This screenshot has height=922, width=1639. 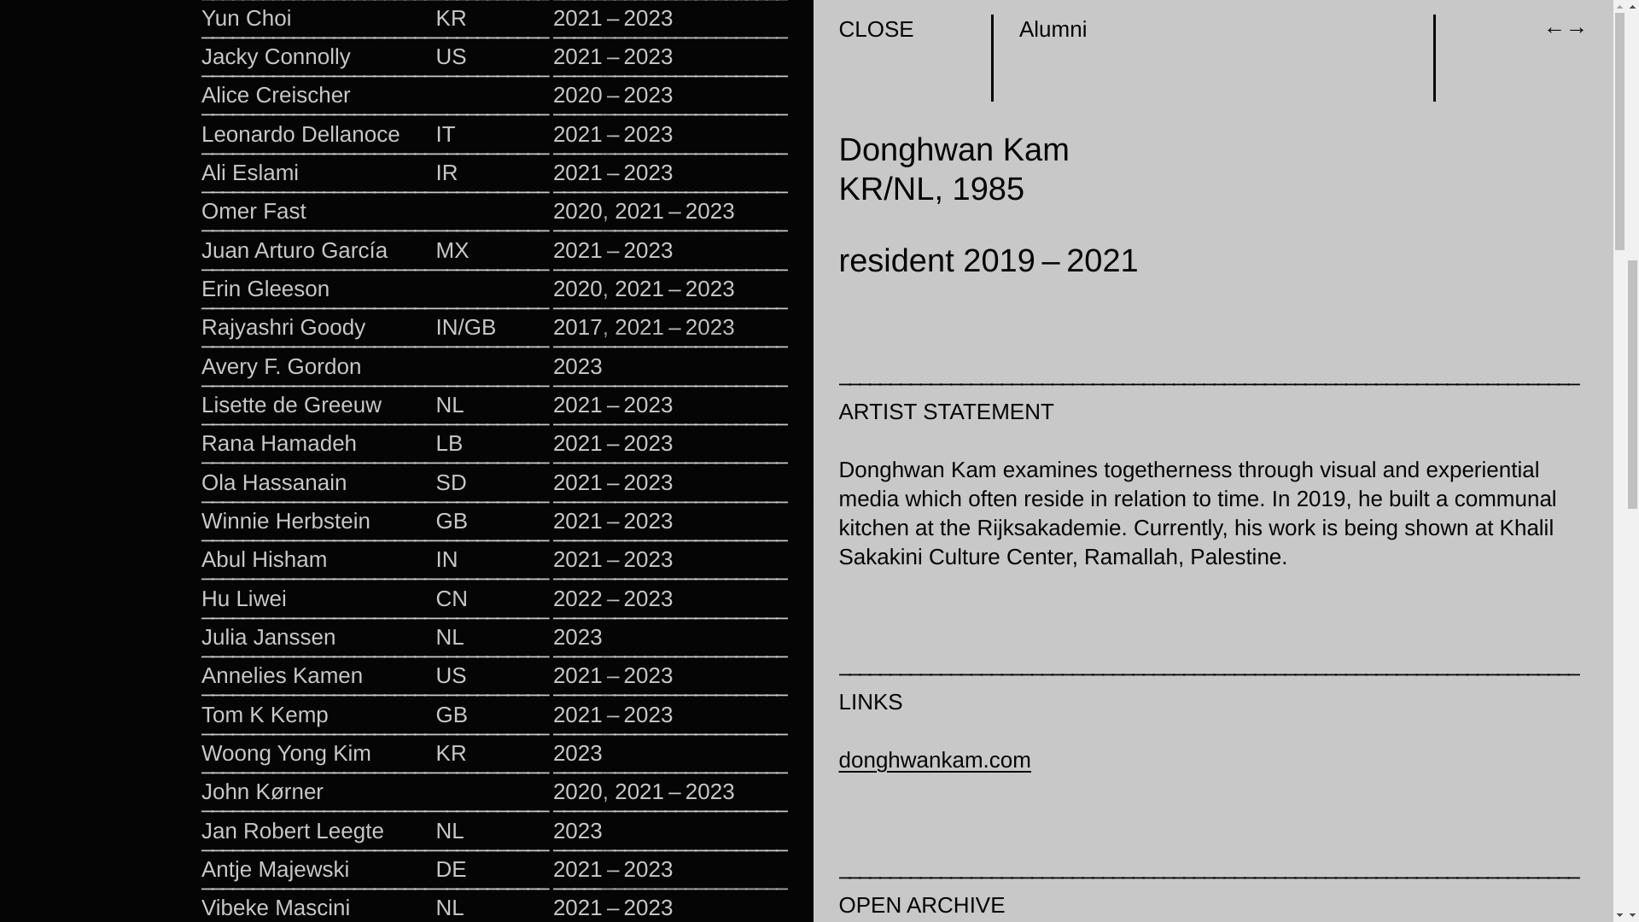 What do you see at coordinates (1012, 820) in the screenshot?
I see `Dongwhan's kitchen` at bounding box center [1012, 820].